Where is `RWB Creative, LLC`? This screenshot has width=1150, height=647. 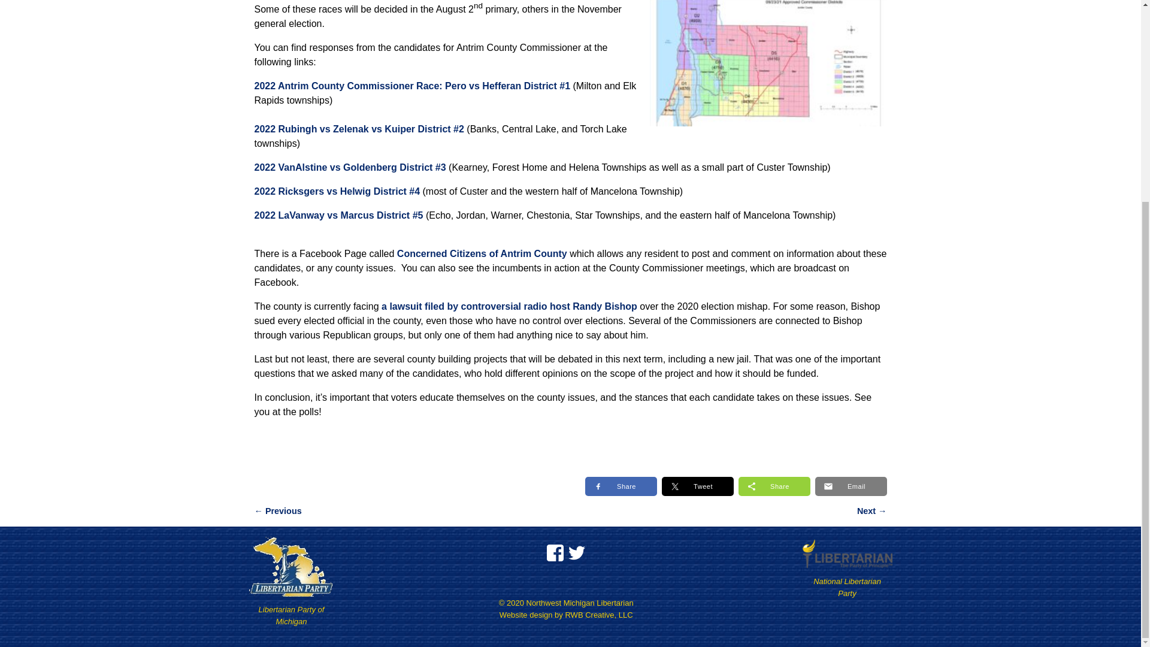
RWB Creative, LLC is located at coordinates (598, 615).